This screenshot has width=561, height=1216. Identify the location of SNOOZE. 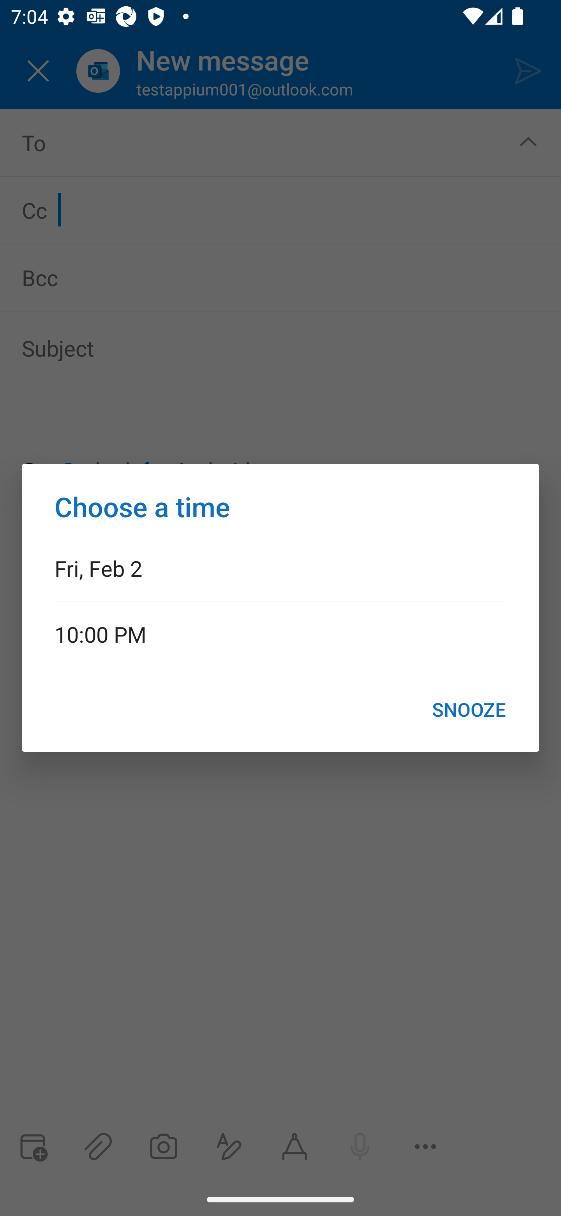
(469, 709).